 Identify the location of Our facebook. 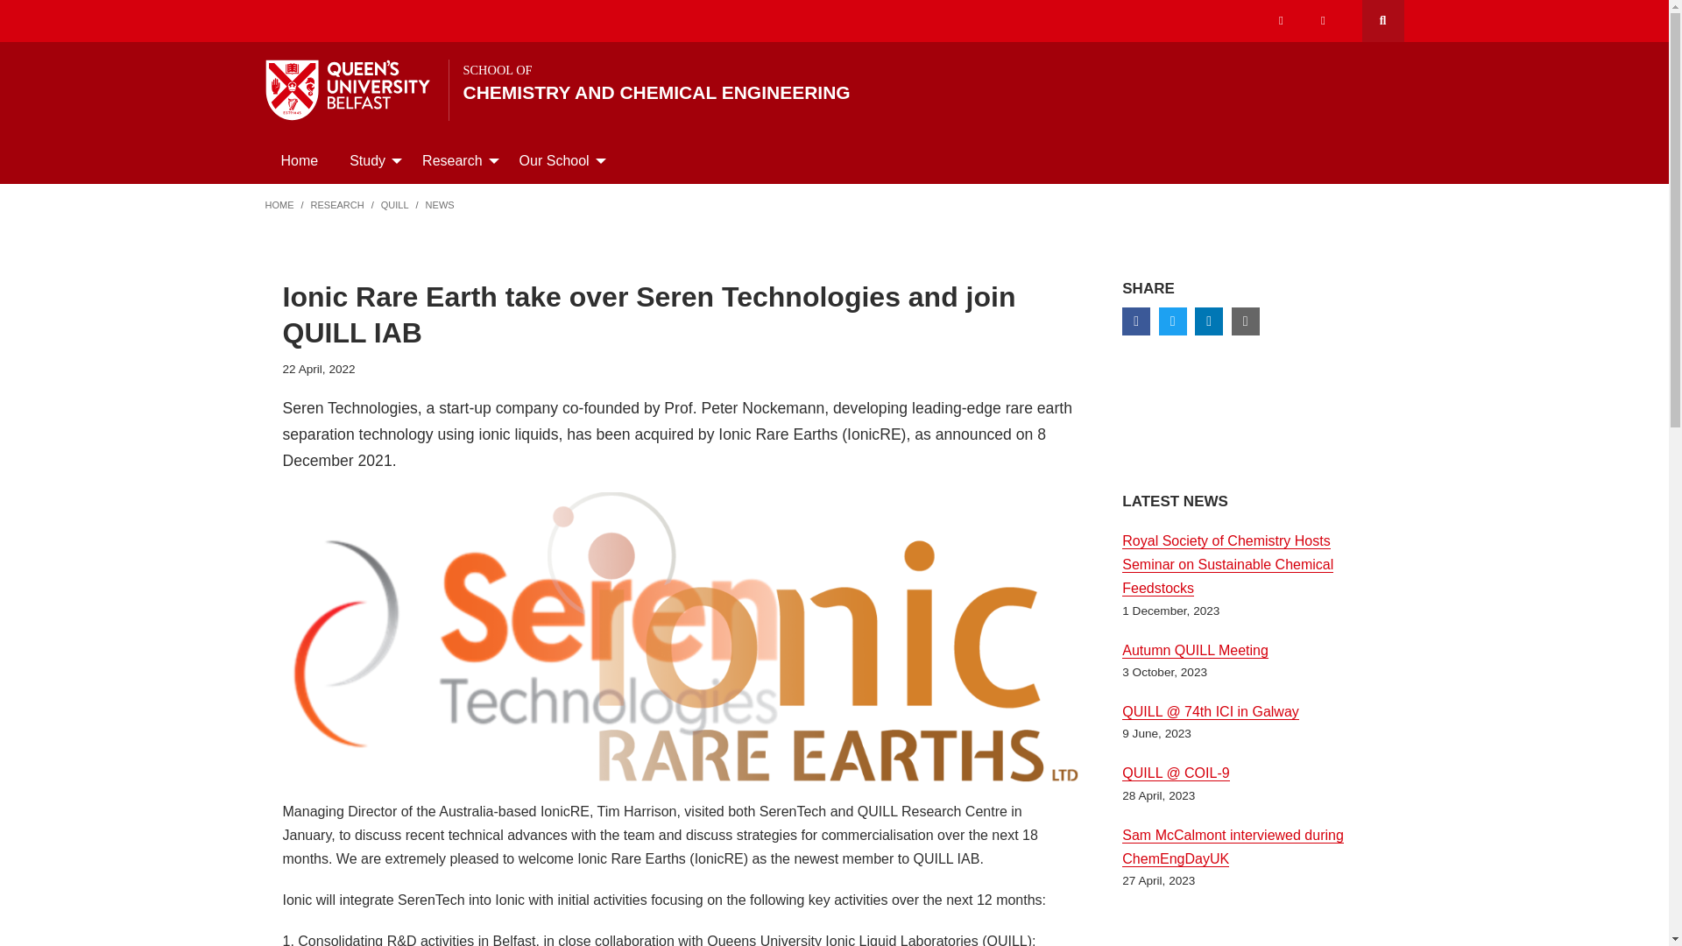
(1281, 21).